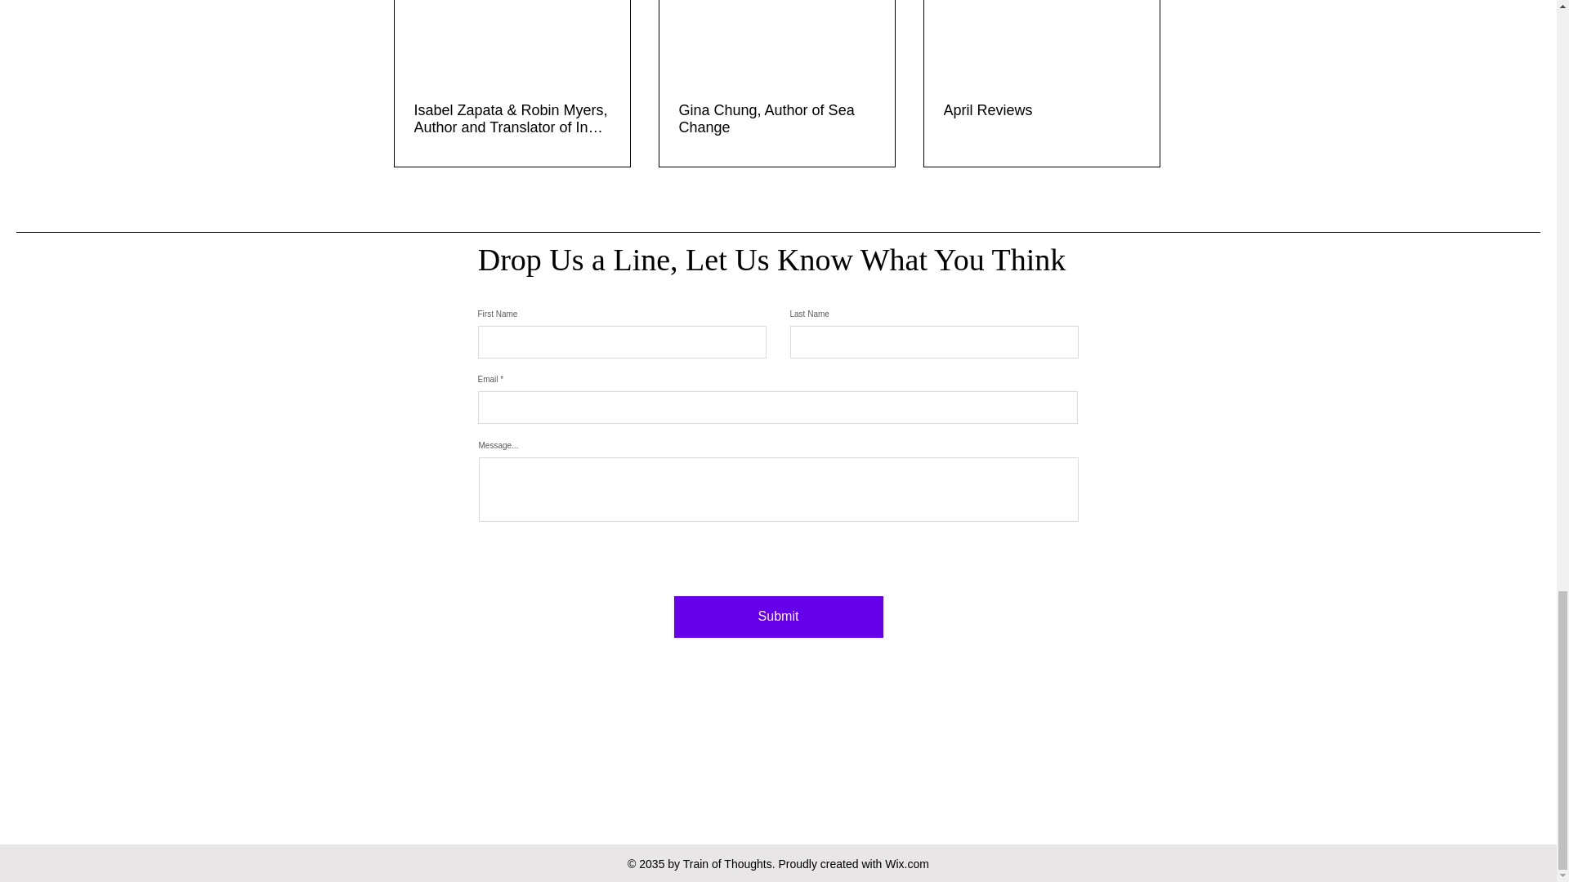  Describe the element at coordinates (777, 617) in the screenshot. I see `Submit` at that location.